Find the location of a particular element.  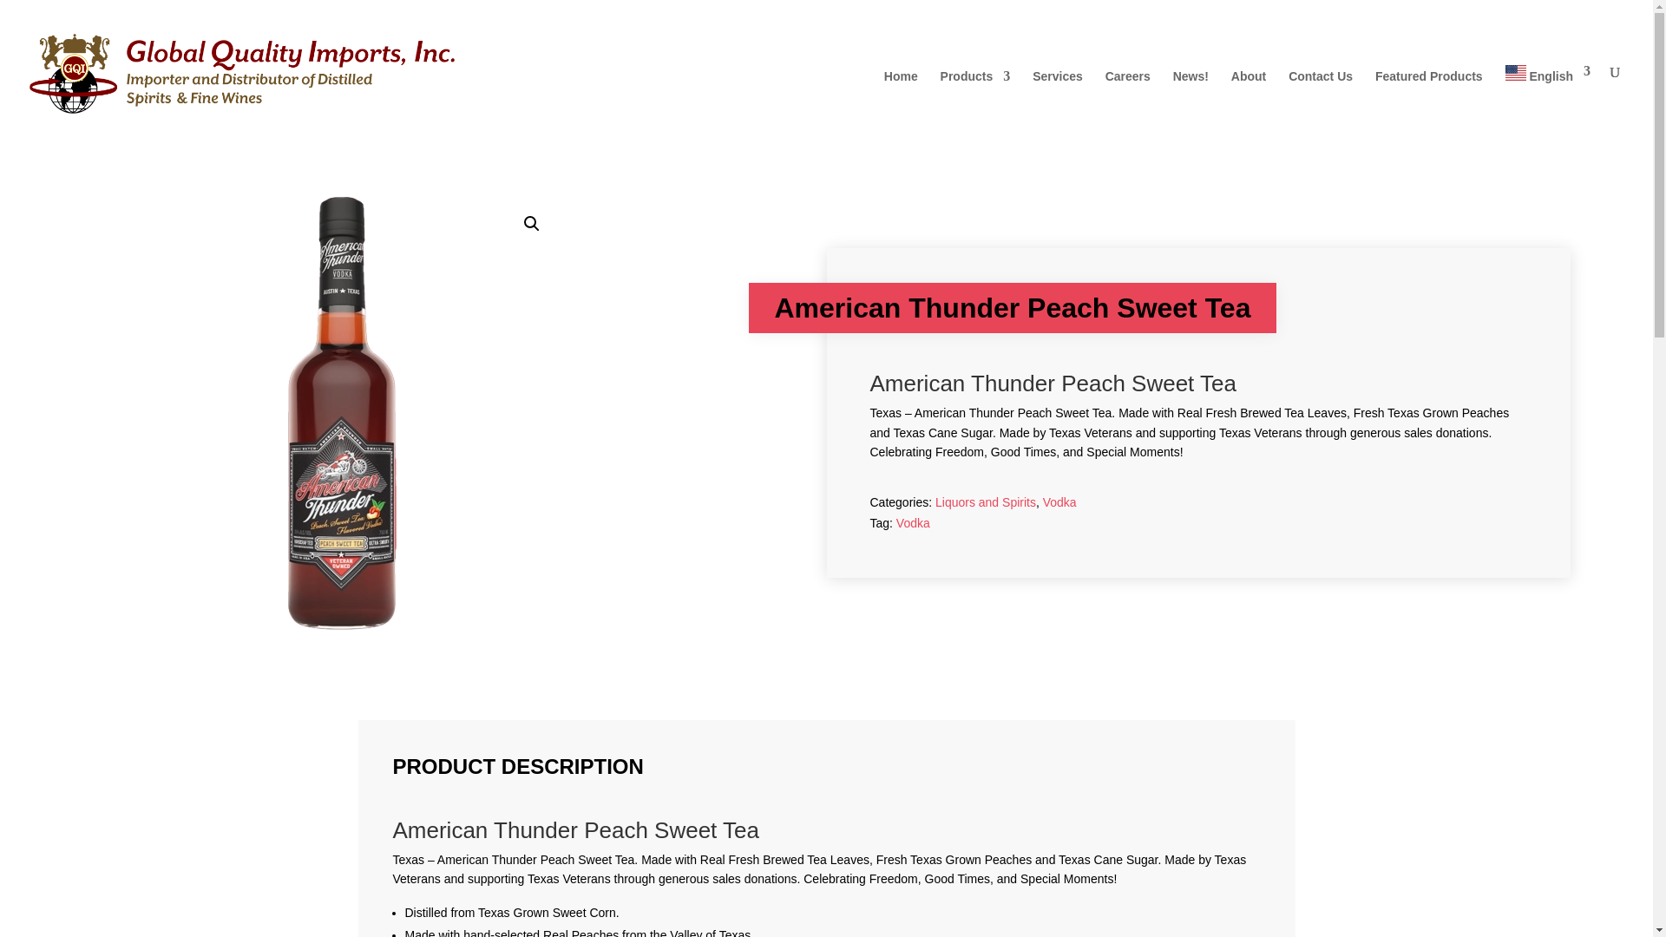

Featured Products is located at coordinates (1428, 108).